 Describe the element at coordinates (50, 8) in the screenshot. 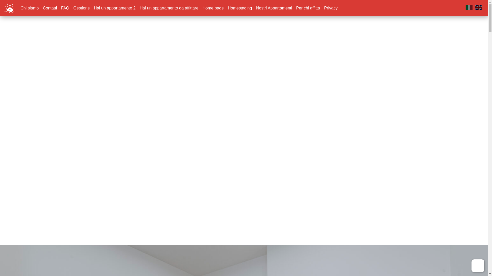

I see `Contatti` at that location.